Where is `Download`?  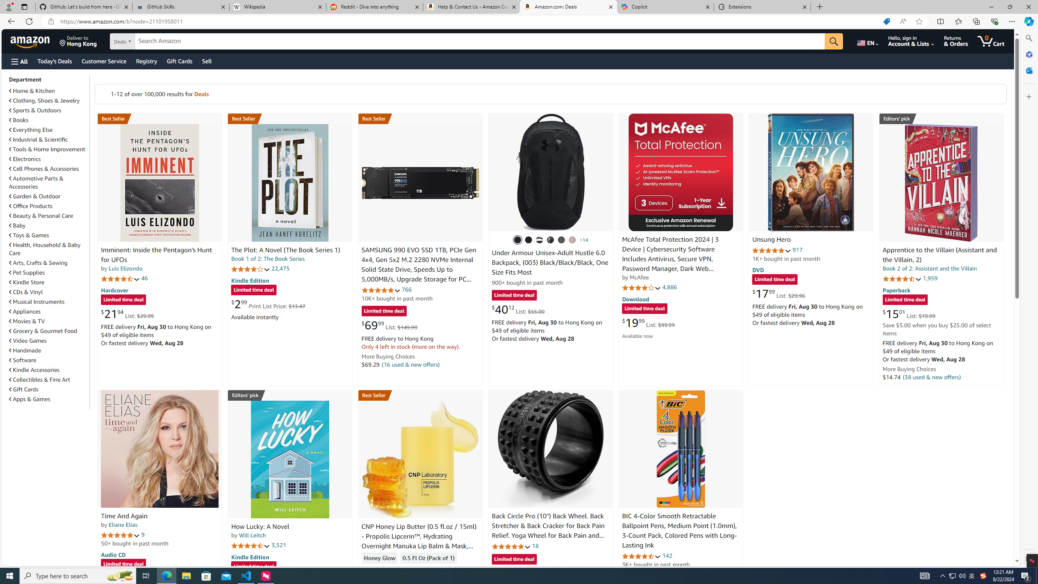 Download is located at coordinates (635, 299).